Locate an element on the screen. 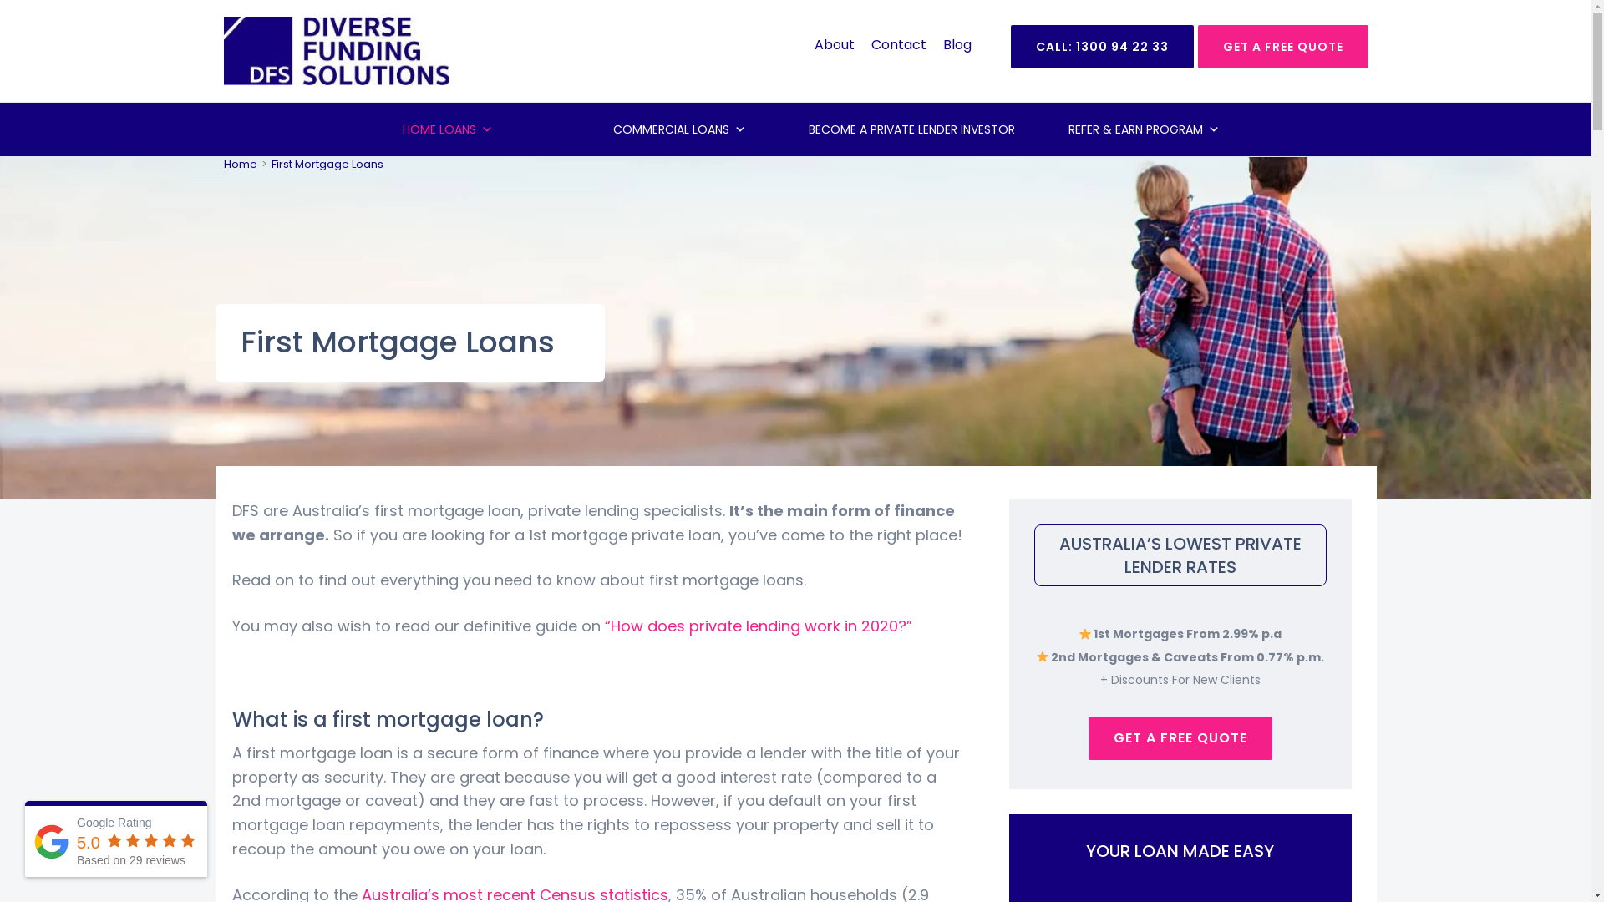 Image resolution: width=1604 pixels, height=902 pixels. BECOME A PRIVATE LENDER INVESTOR is located at coordinates (911, 129).